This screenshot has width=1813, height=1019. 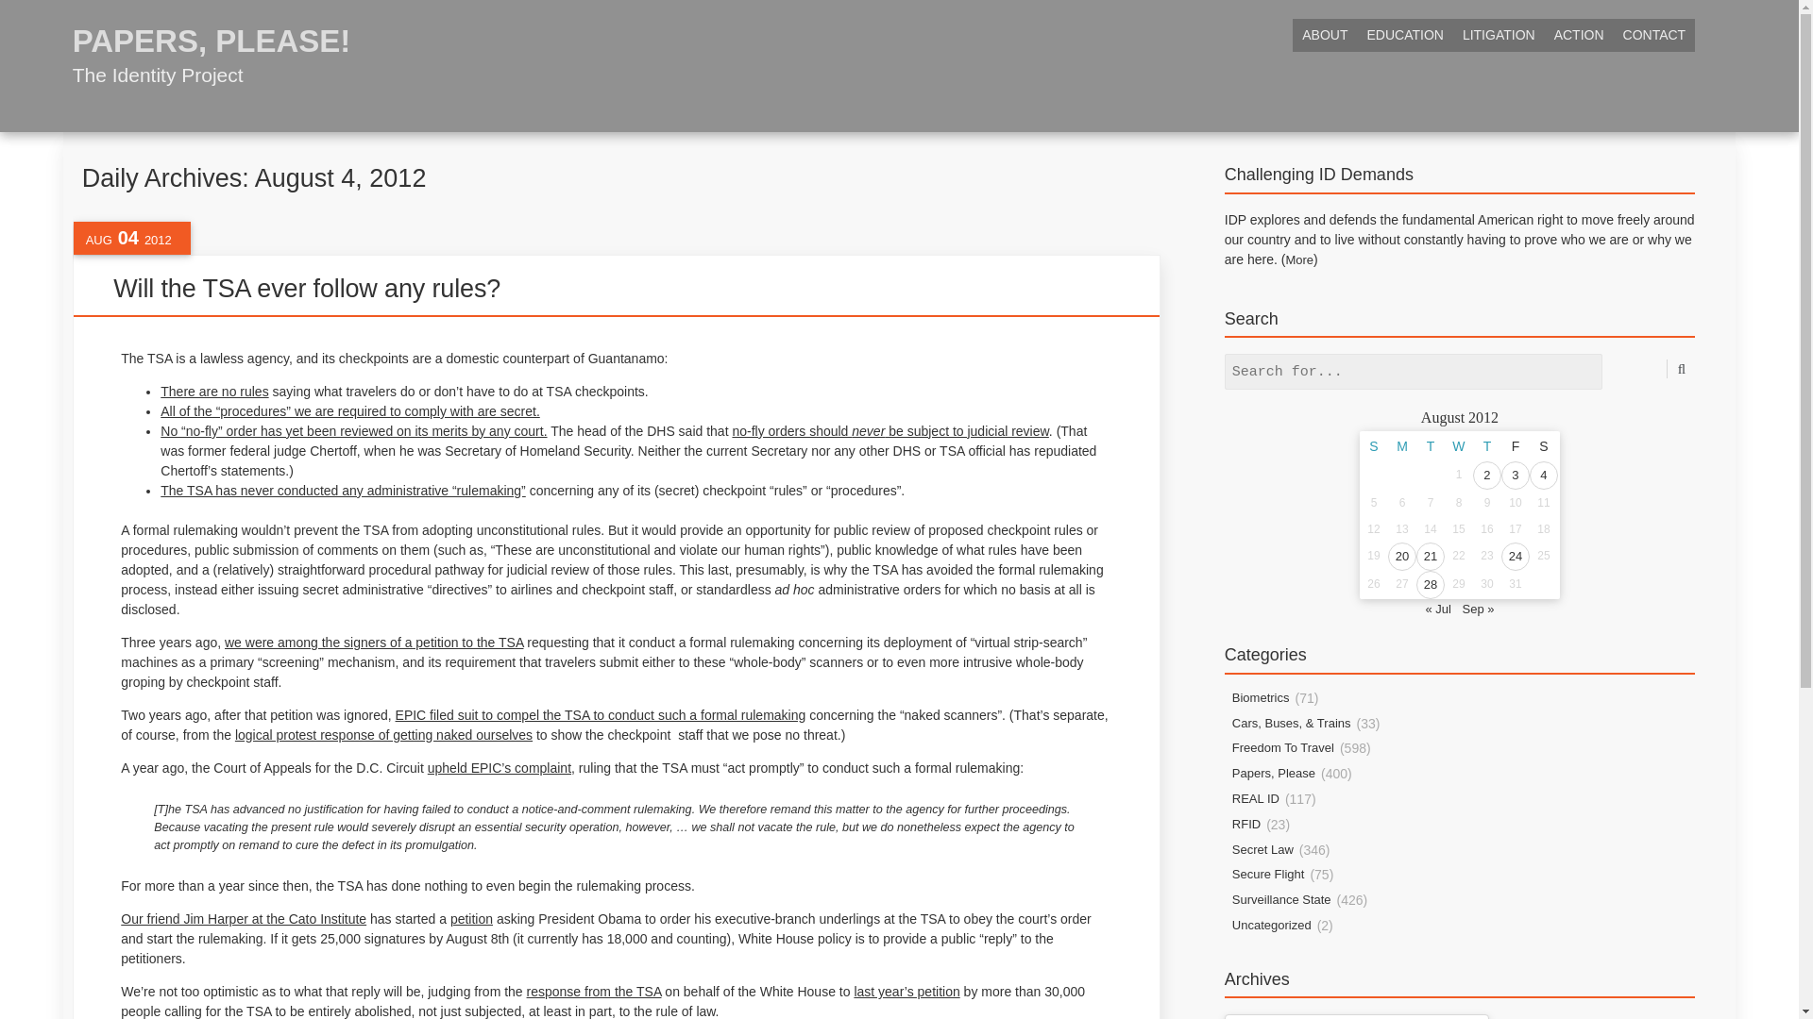 What do you see at coordinates (1324, 36) in the screenshot?
I see `ABOUT` at bounding box center [1324, 36].